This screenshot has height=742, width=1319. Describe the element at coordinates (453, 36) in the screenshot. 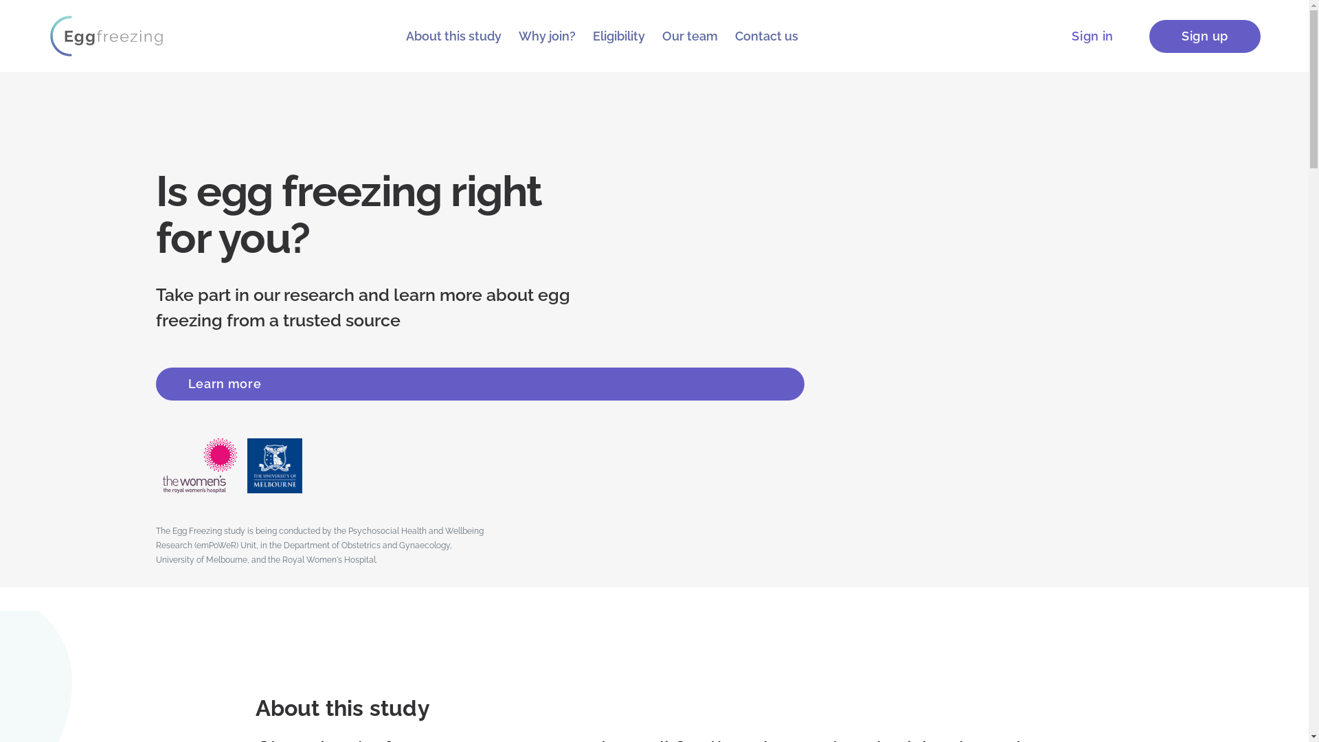

I see `About this study` at that location.